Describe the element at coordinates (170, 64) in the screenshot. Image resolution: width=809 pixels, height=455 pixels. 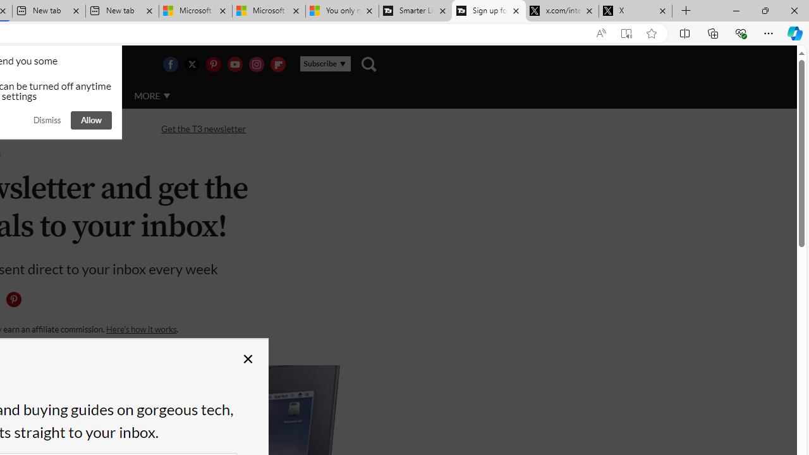
I see `Visit us on Facebook` at that location.